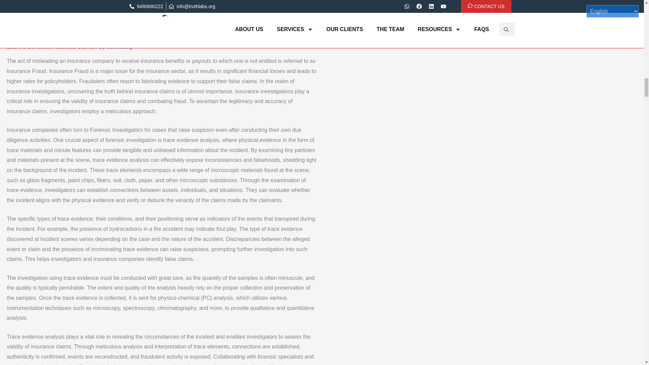 This screenshot has height=365, width=649. I want to click on View all posts by truthlaborg, so click(119, 47).